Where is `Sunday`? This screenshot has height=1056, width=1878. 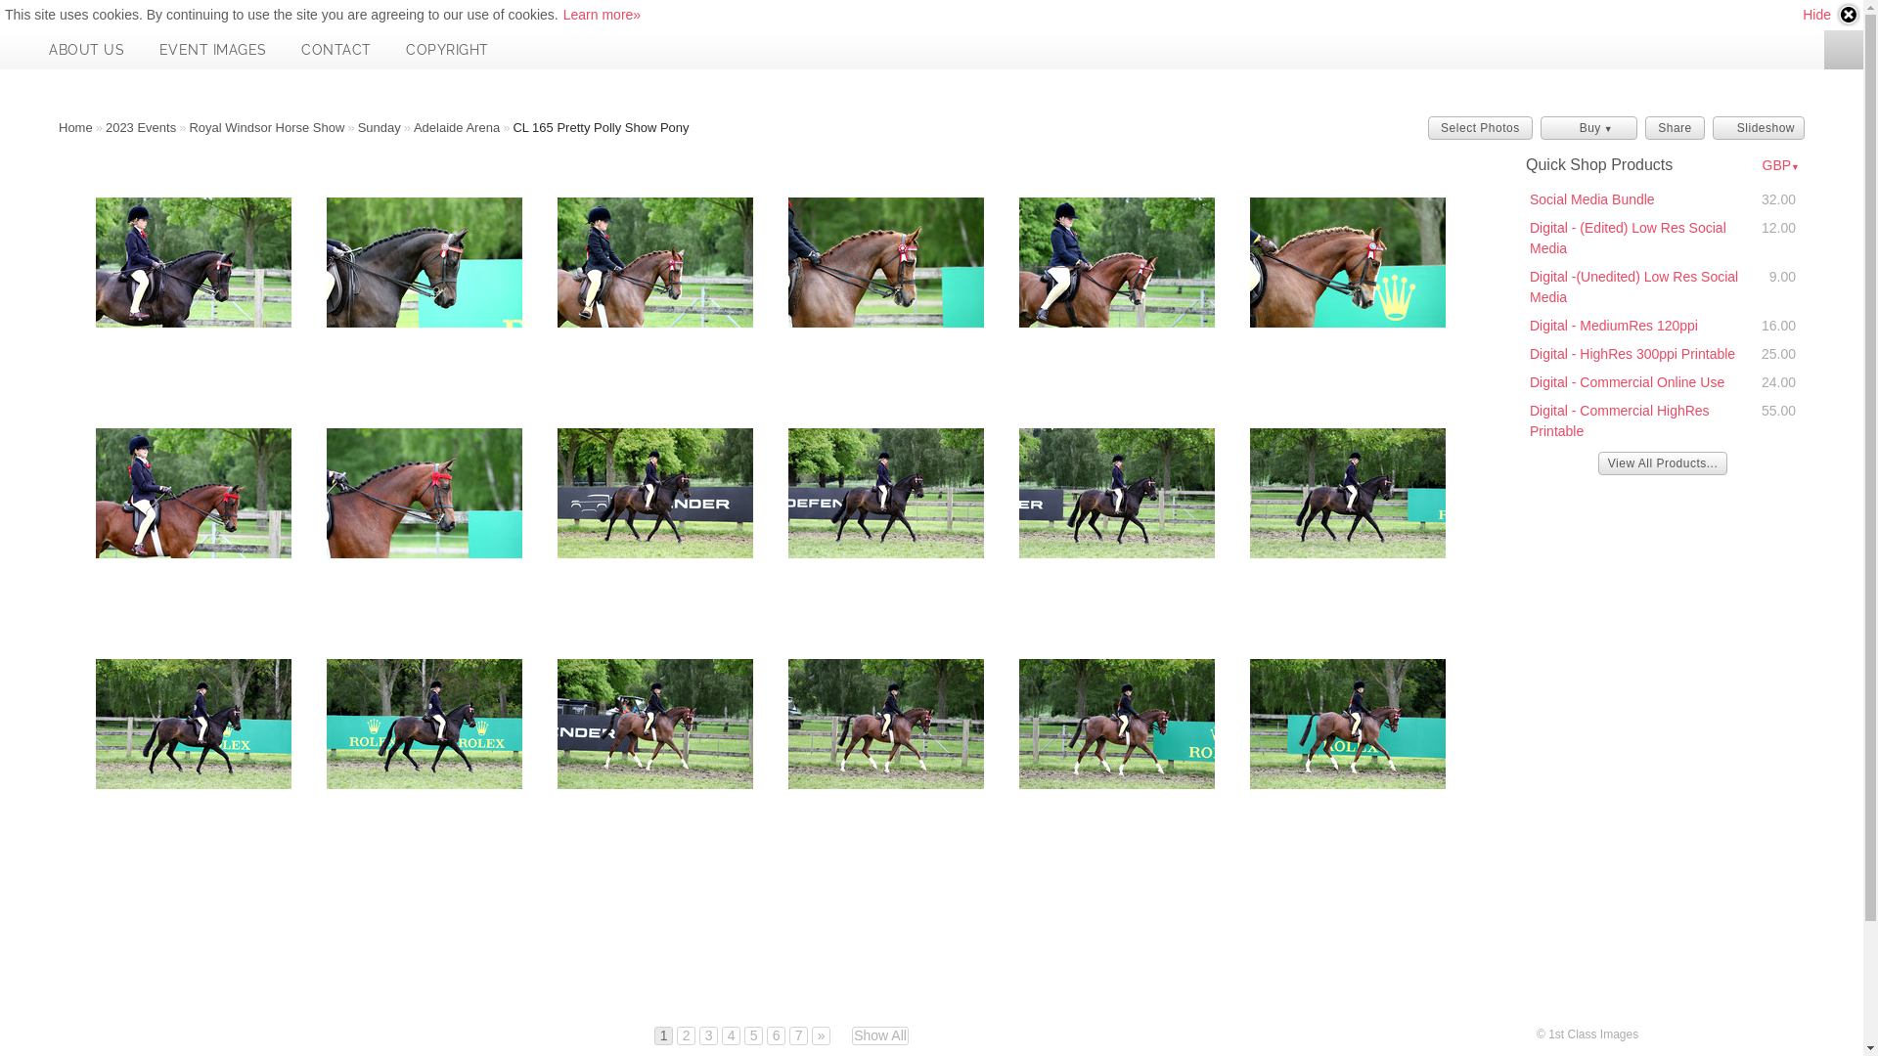 Sunday is located at coordinates (380, 127).